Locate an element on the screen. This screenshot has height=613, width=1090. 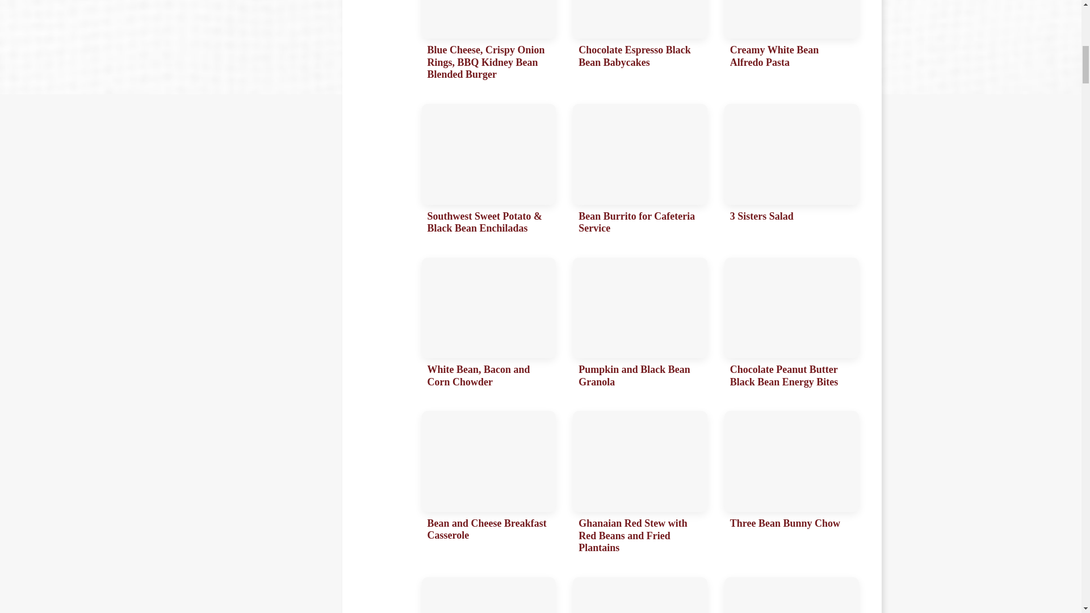
Chocolate Peanut Butter Black Bean Energy Bites is located at coordinates (791, 326).